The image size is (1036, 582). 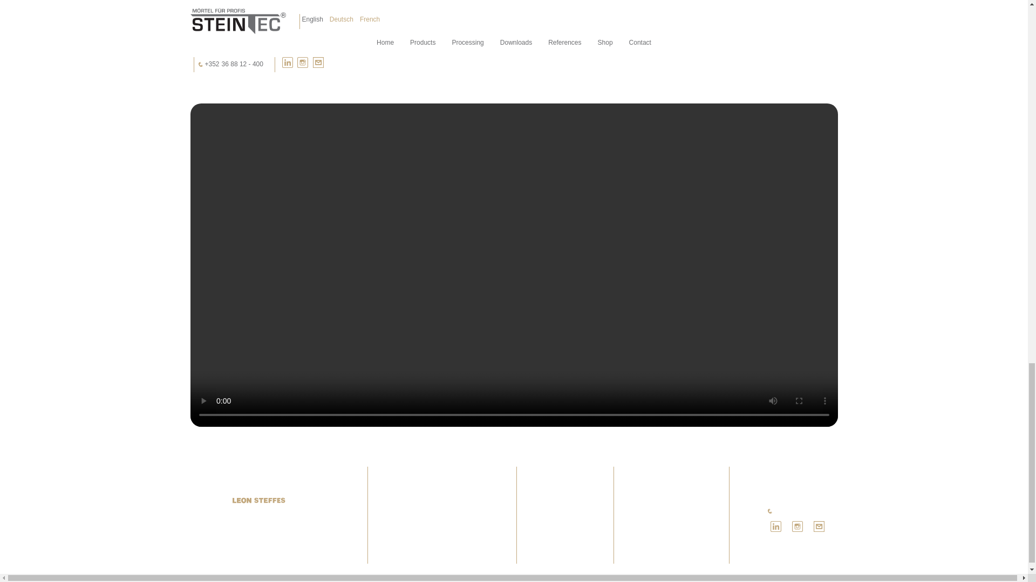 What do you see at coordinates (430, 494) in the screenshot?
I see `Bedding Mortar BM 04 S` at bounding box center [430, 494].